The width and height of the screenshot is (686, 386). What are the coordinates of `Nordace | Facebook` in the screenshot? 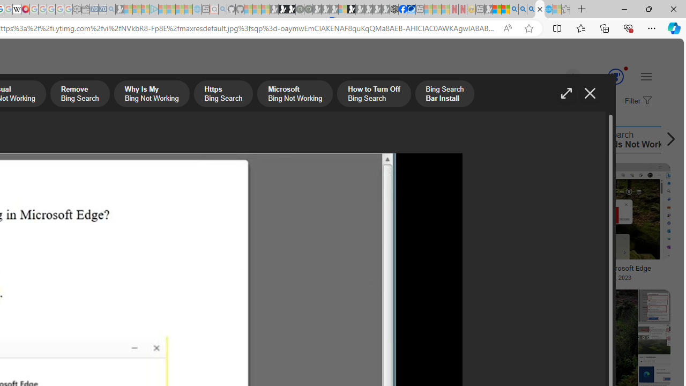 It's located at (402, 10).